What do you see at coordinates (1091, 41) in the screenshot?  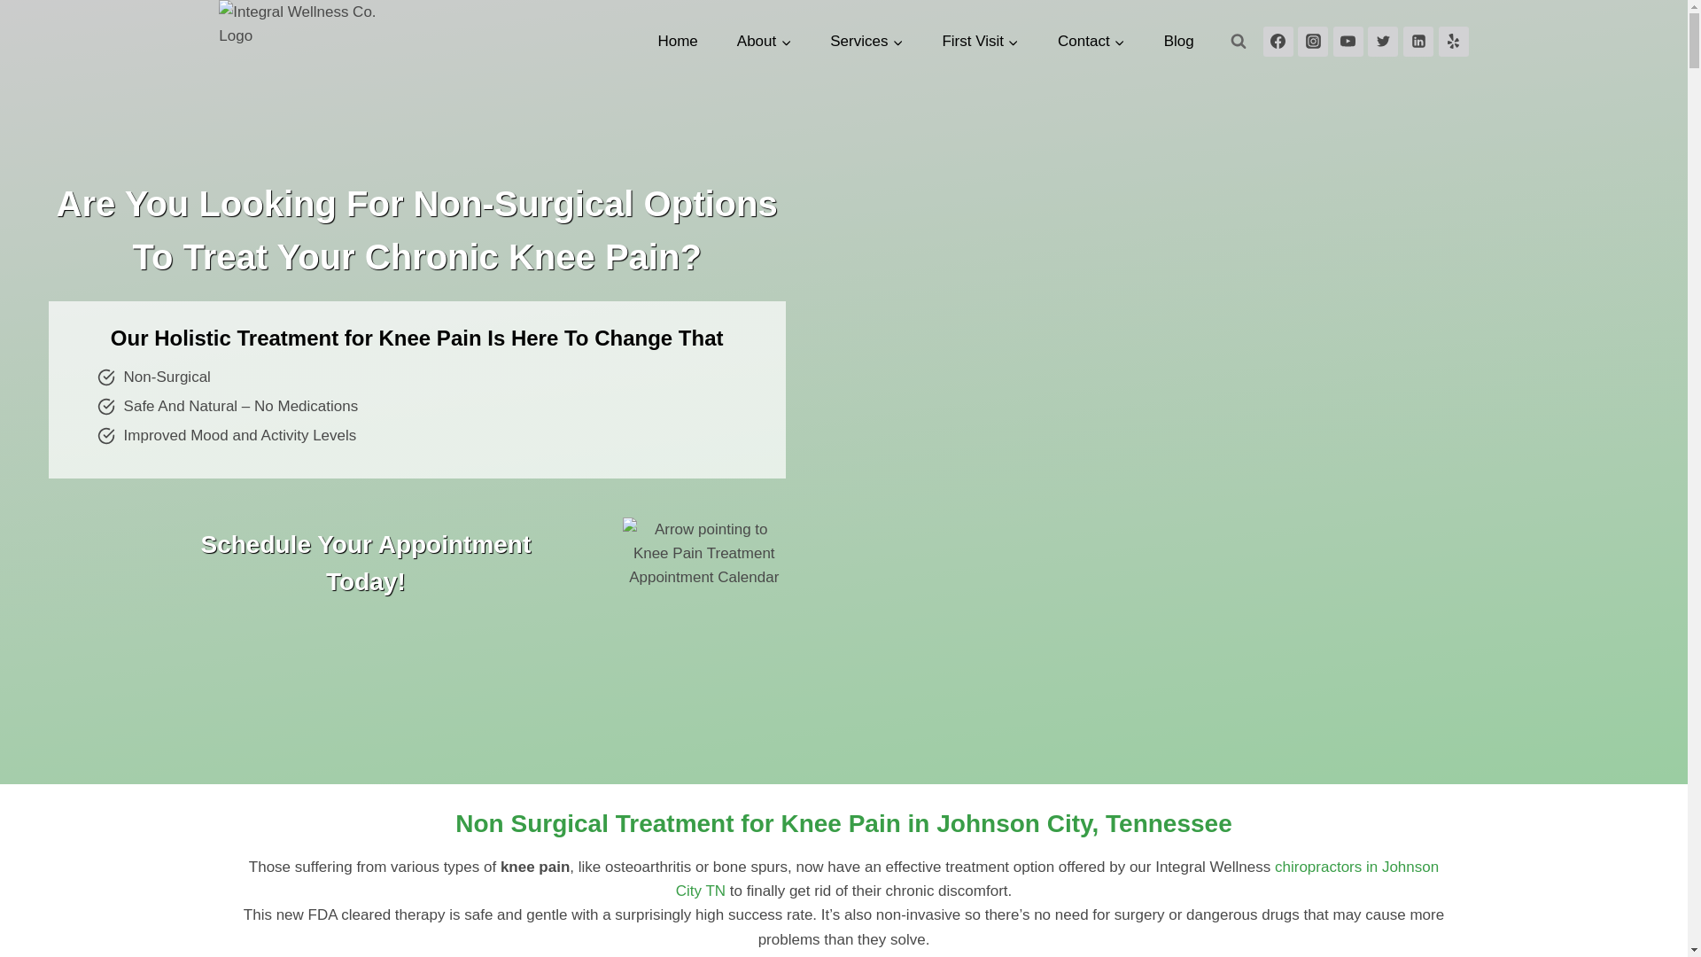 I see `Contact` at bounding box center [1091, 41].